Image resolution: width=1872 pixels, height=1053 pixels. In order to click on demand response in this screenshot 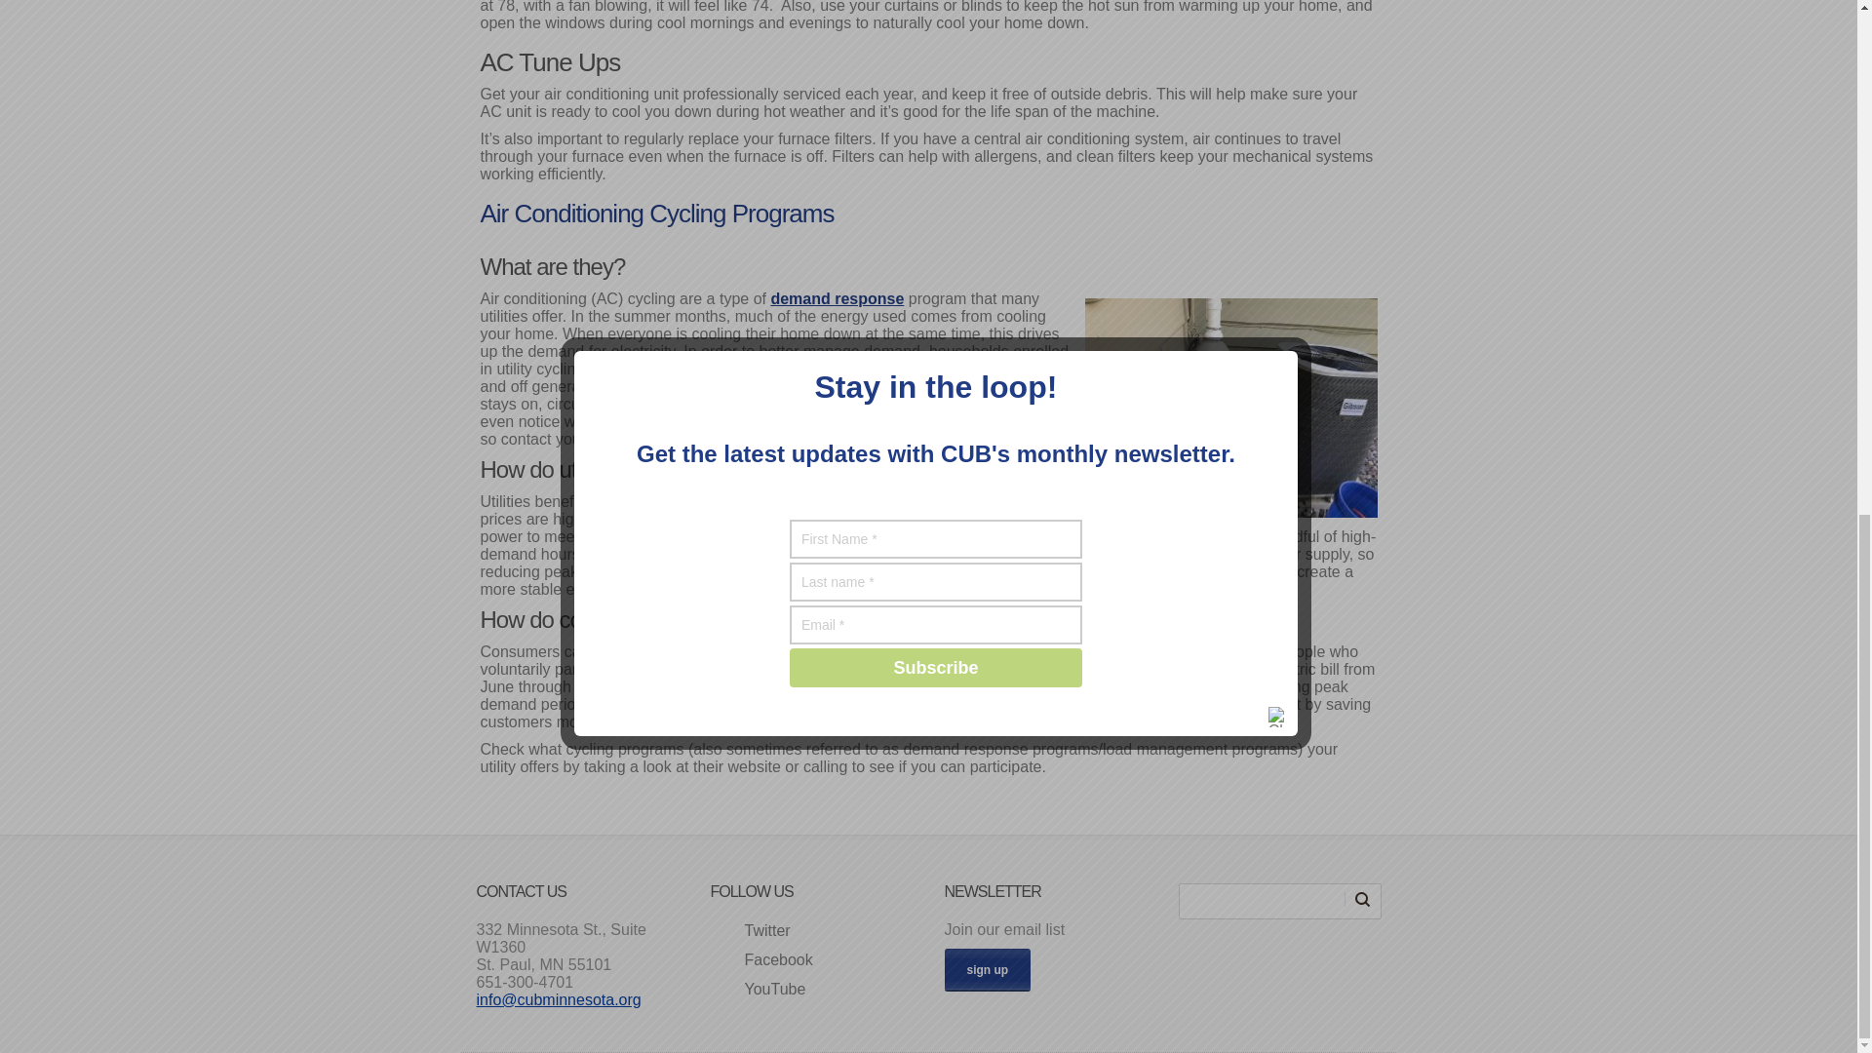, I will do `click(837, 298)`.